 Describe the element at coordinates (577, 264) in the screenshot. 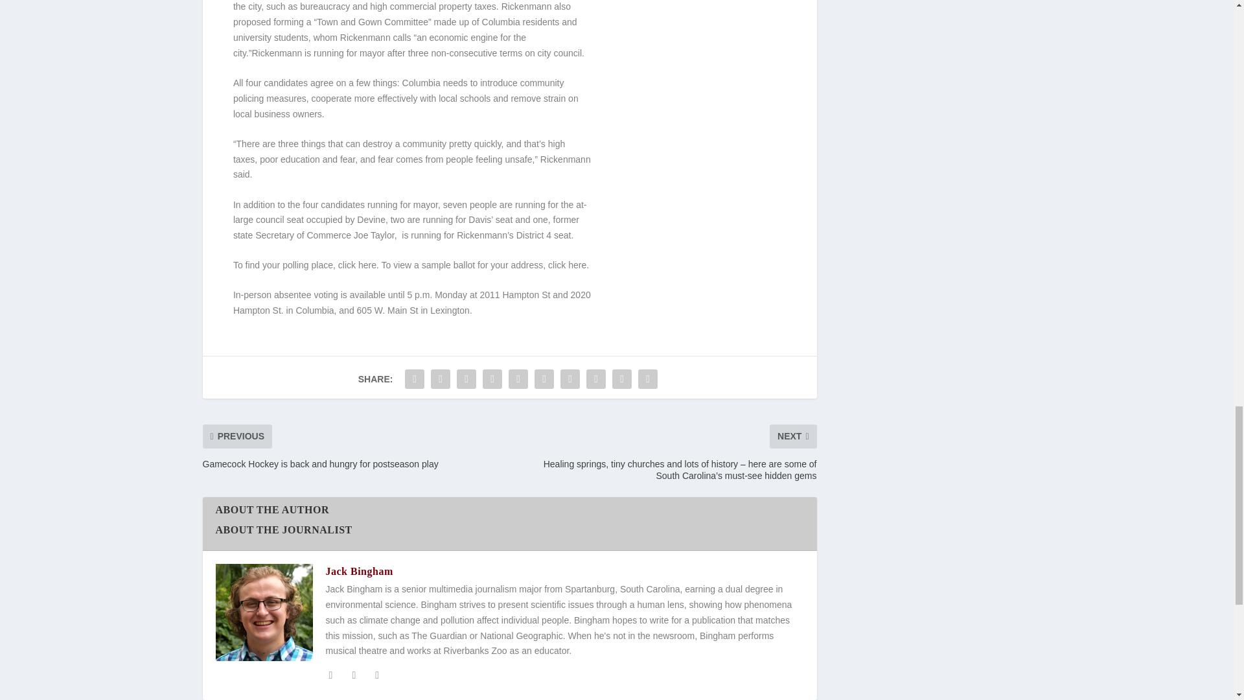

I see `here` at that location.